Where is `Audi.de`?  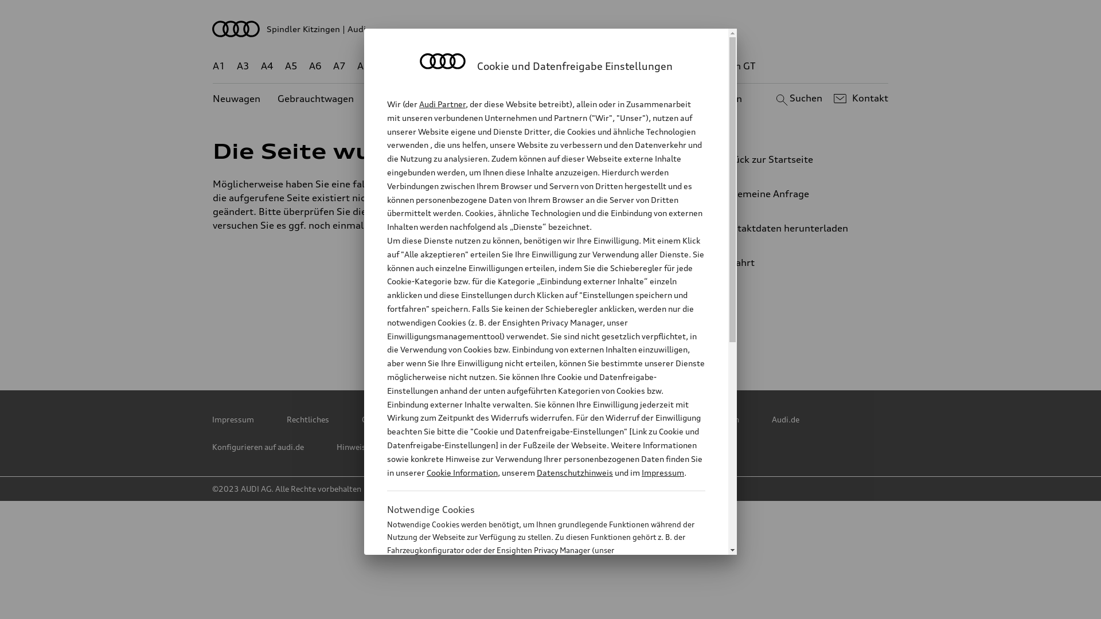 Audi.de is located at coordinates (786, 420).